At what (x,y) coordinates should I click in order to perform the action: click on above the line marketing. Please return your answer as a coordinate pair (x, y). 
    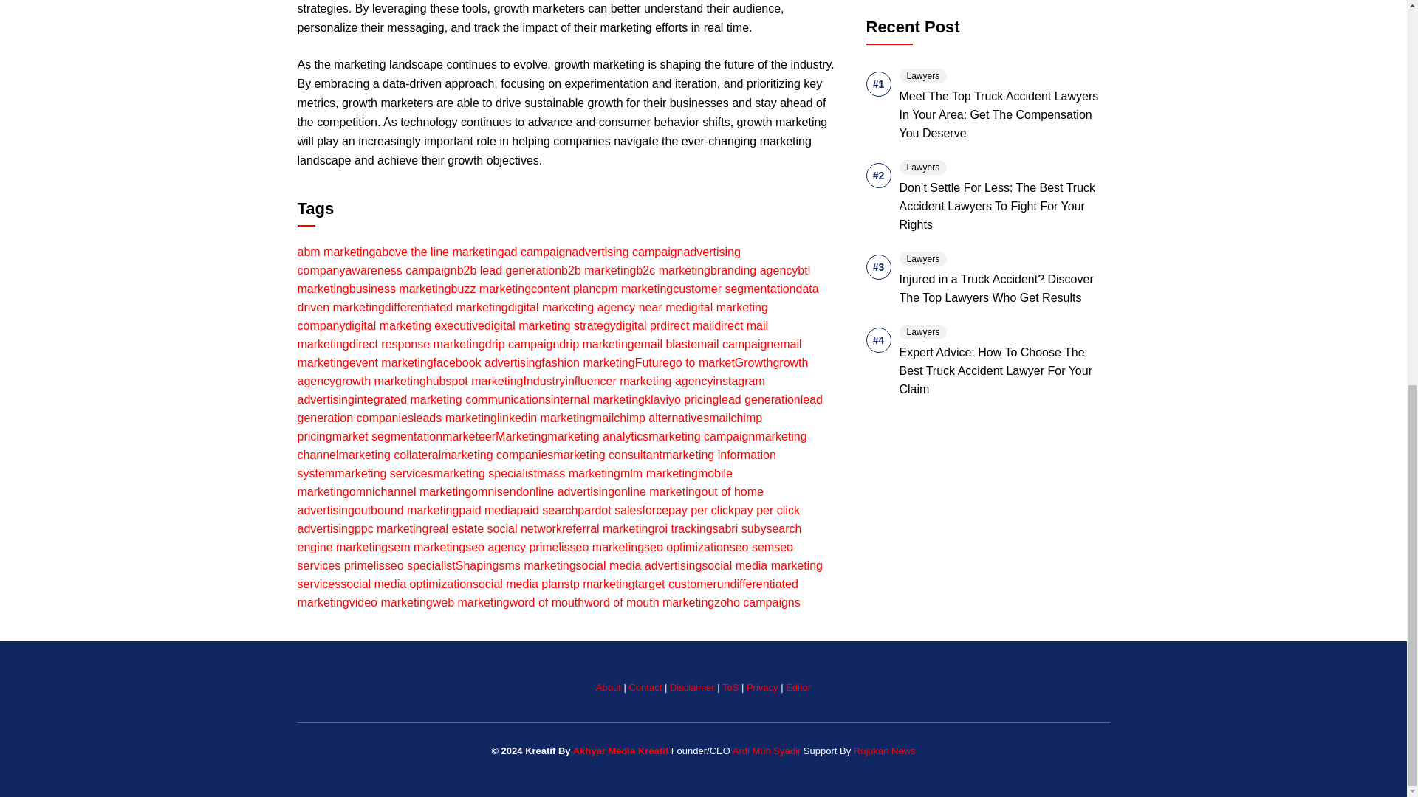
    Looking at the image, I should click on (439, 251).